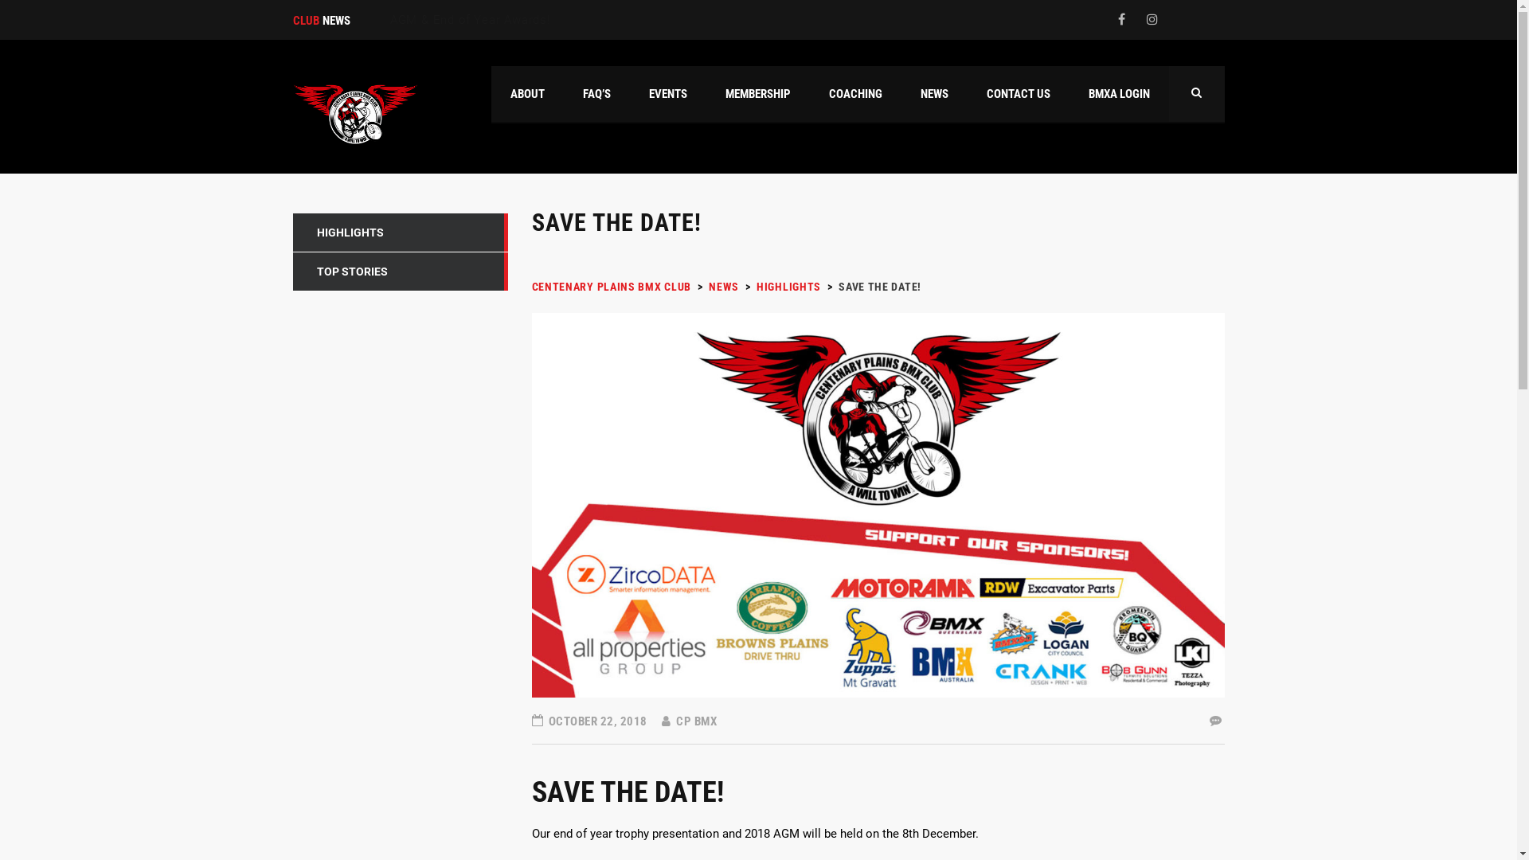 Image resolution: width=1529 pixels, height=860 pixels. I want to click on HIGHLIGHTS, so click(788, 287).